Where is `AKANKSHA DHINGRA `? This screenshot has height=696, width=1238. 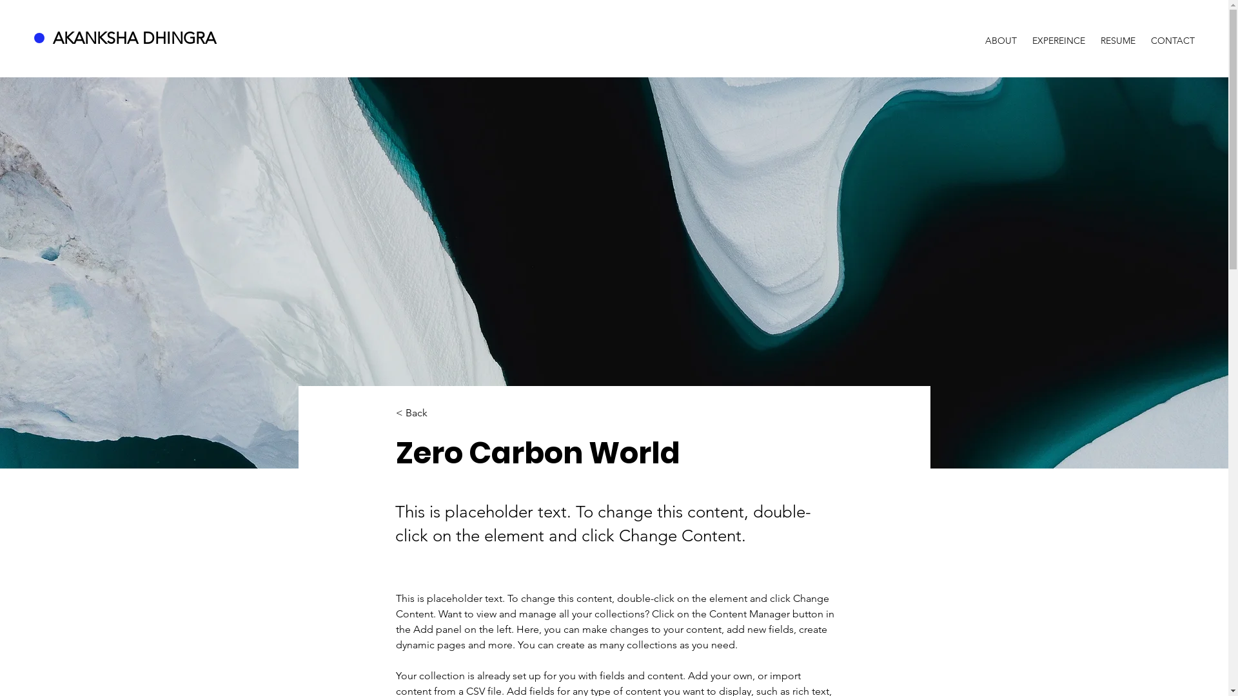 AKANKSHA DHINGRA  is located at coordinates (137, 38).